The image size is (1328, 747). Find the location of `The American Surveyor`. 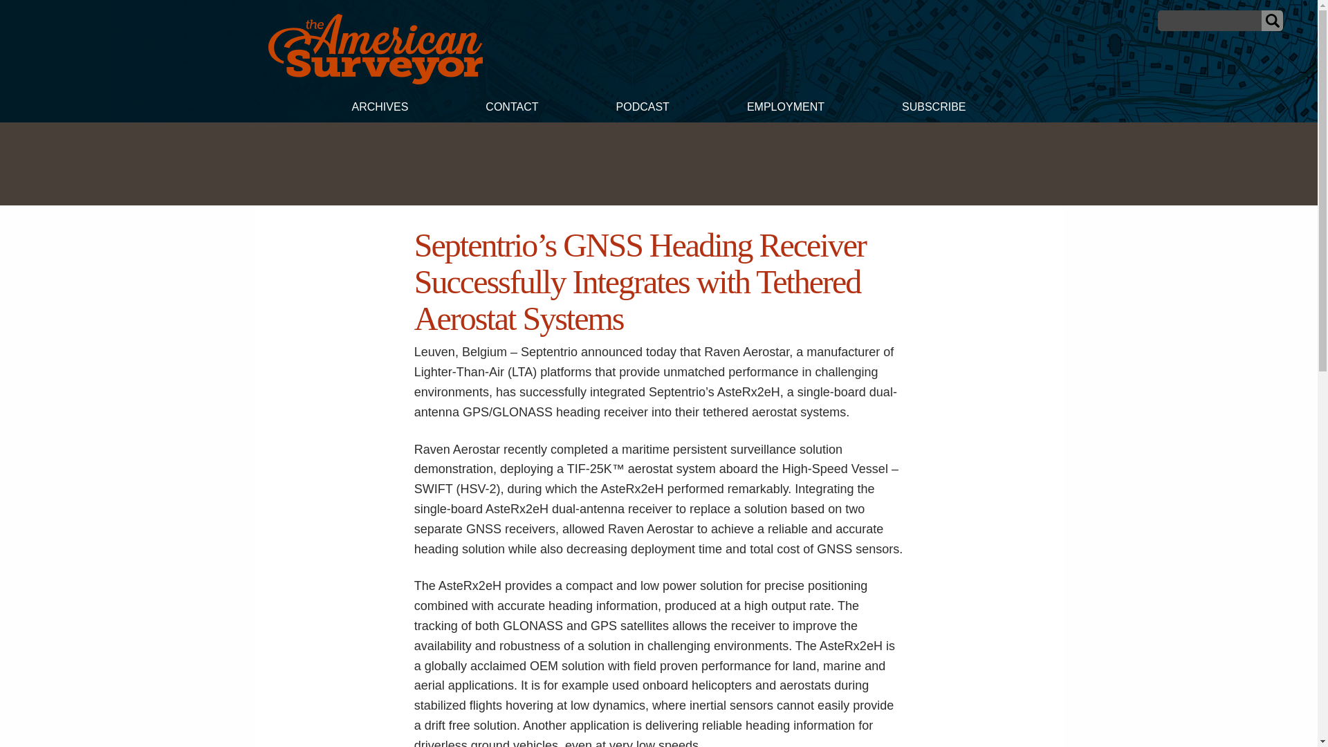

The American Surveyor is located at coordinates (375, 80).